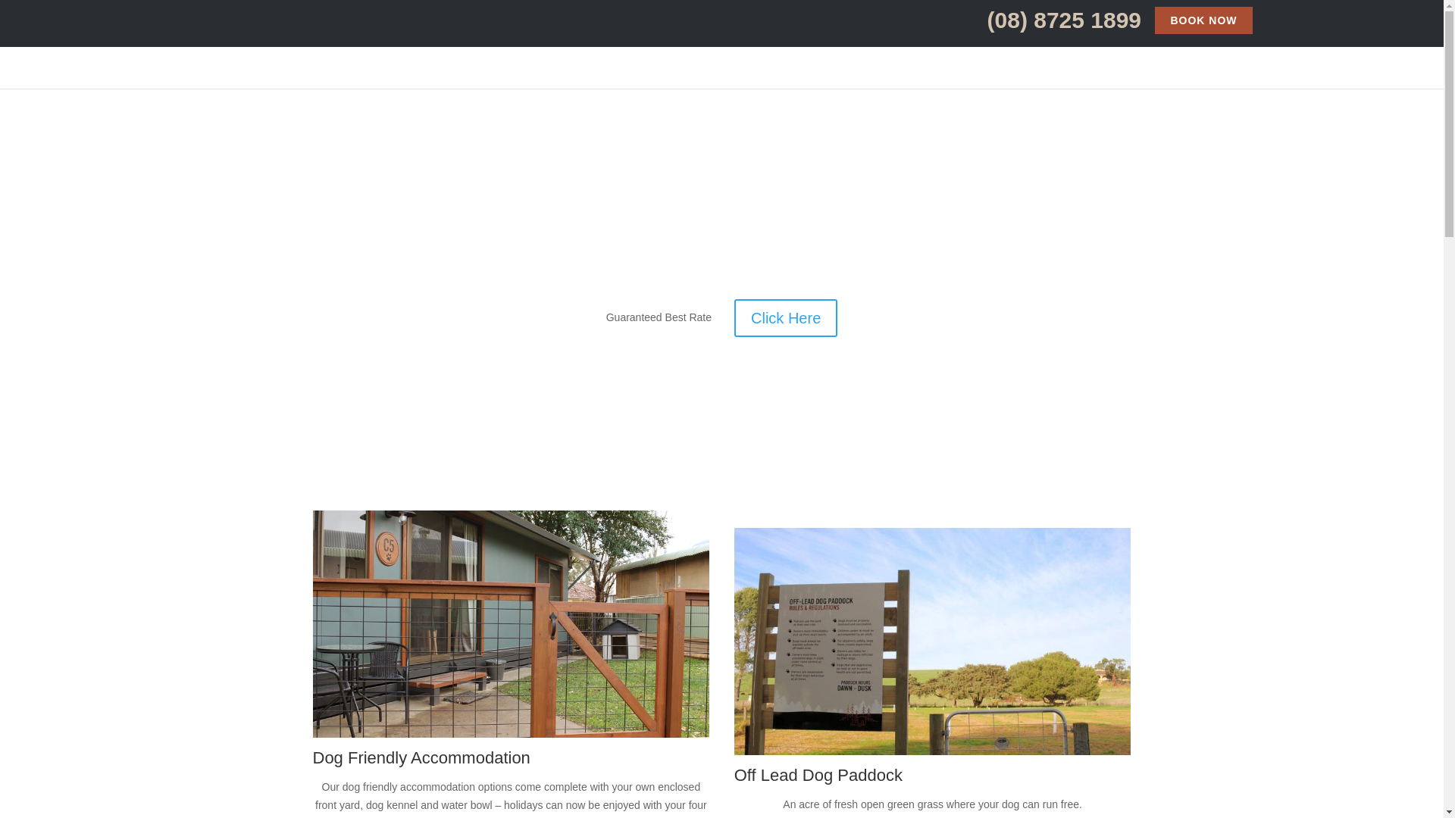  Describe the element at coordinates (1203, 20) in the screenshot. I see `BOOK NOW` at that location.